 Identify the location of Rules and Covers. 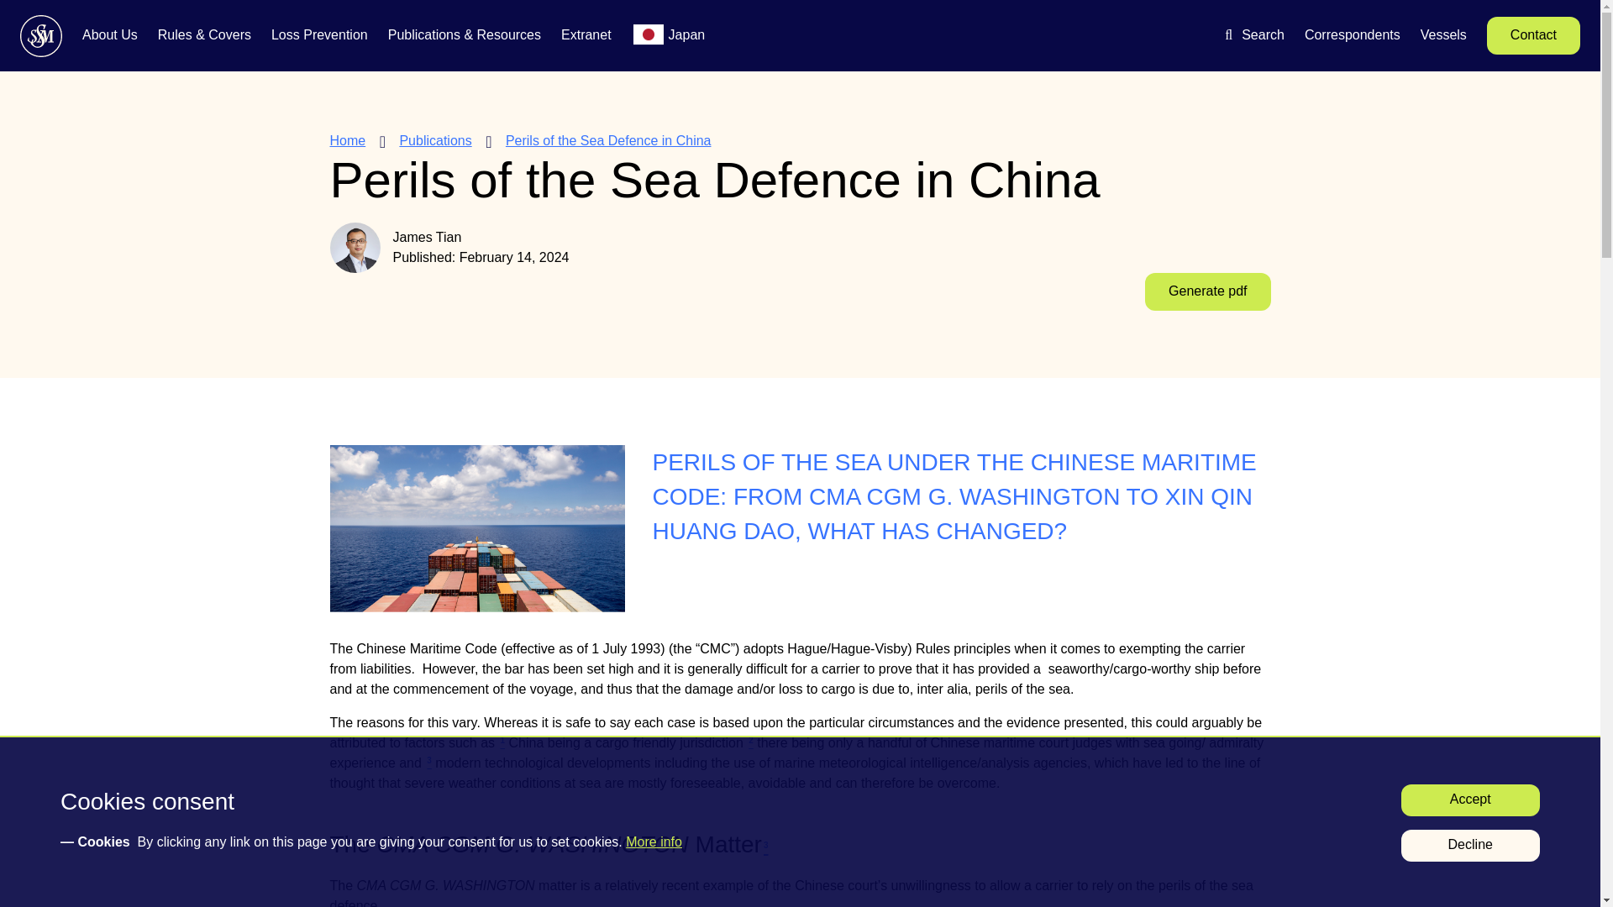
(205, 36).